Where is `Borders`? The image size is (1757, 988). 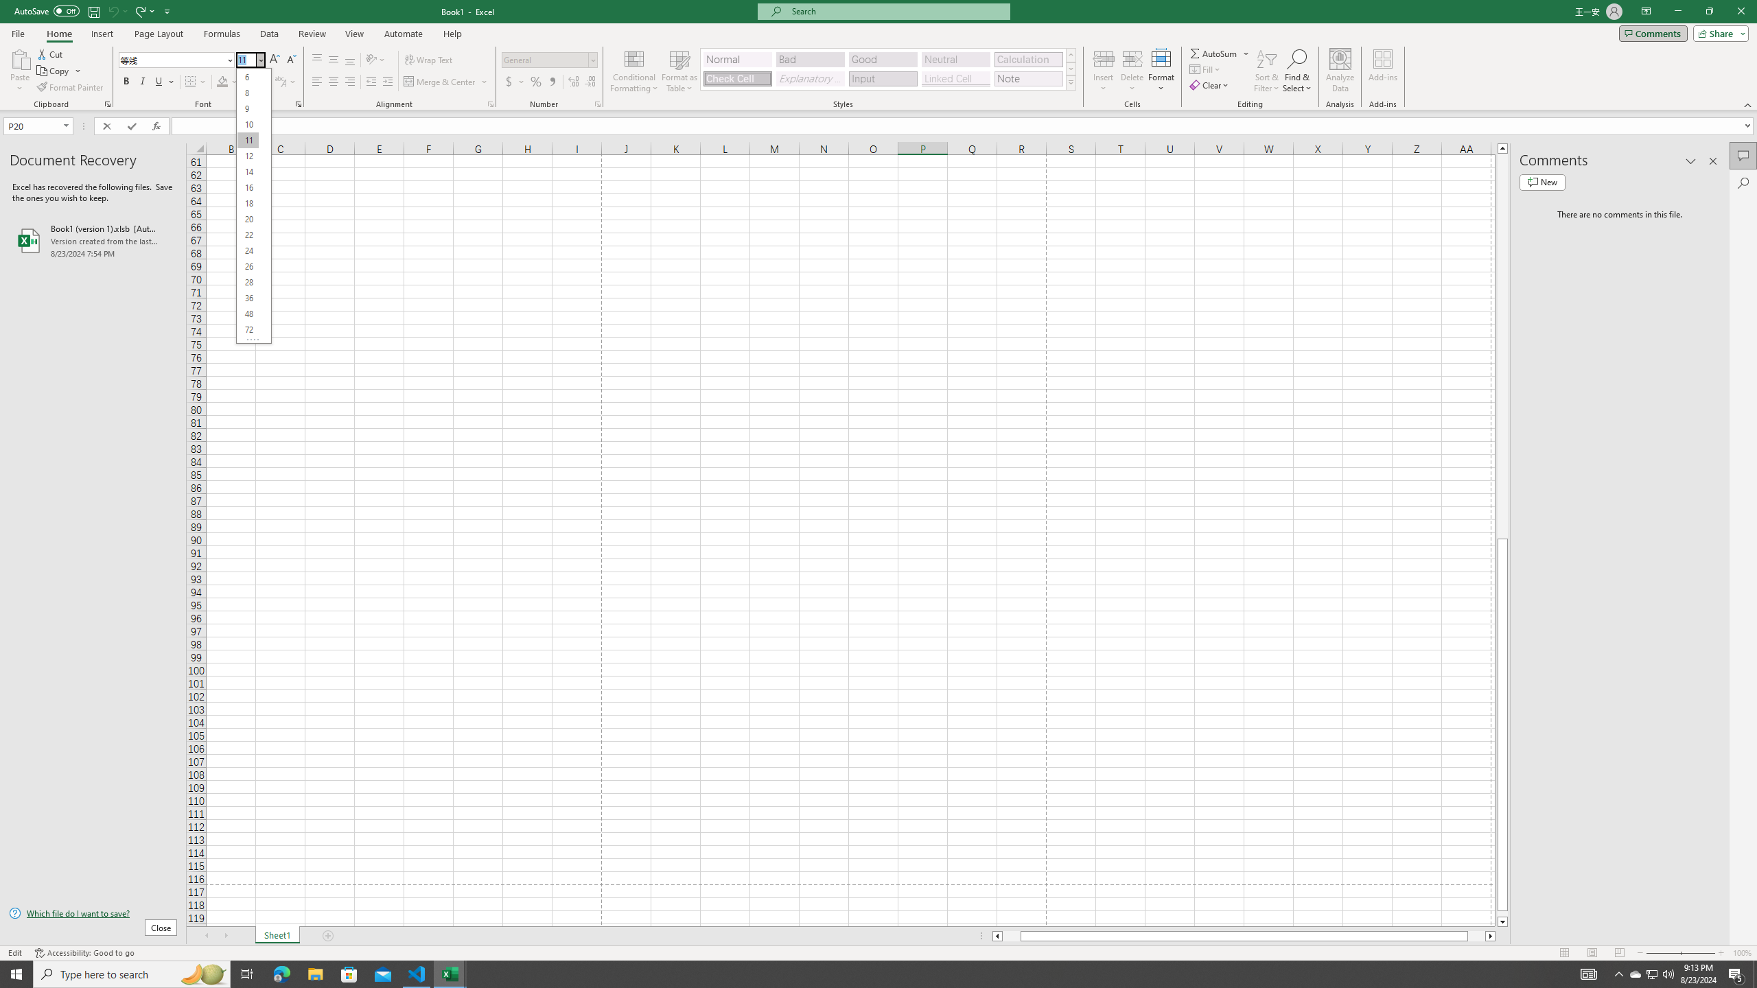
Borders is located at coordinates (196, 82).